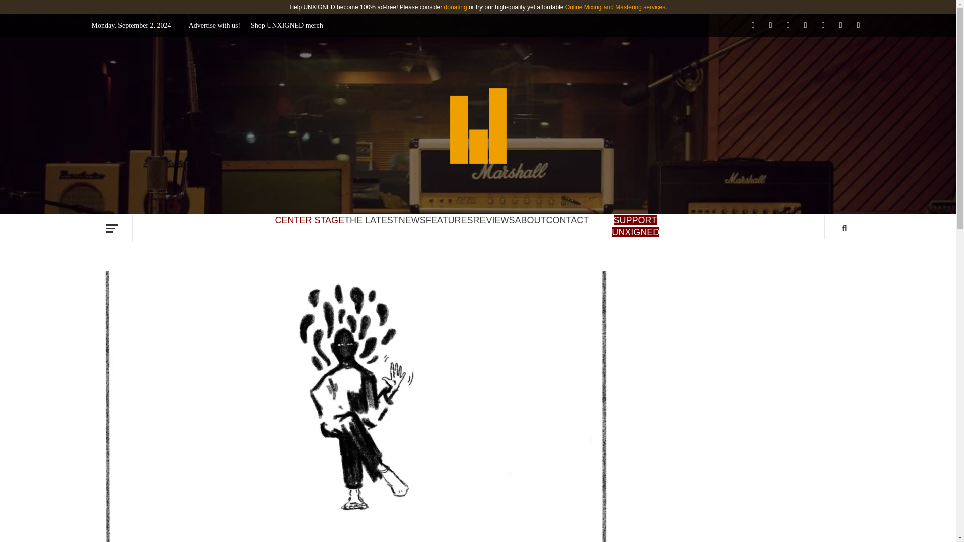 The width and height of the screenshot is (964, 542). I want to click on NEWS, so click(412, 220).